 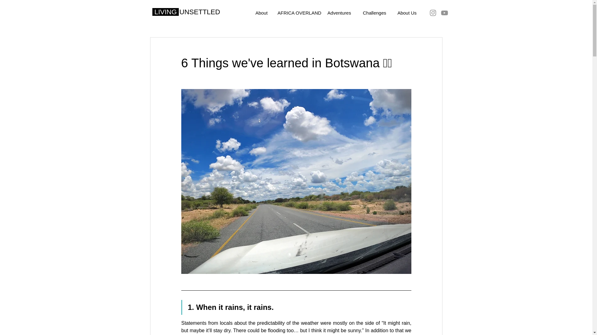 I want to click on About, so click(x=261, y=13).